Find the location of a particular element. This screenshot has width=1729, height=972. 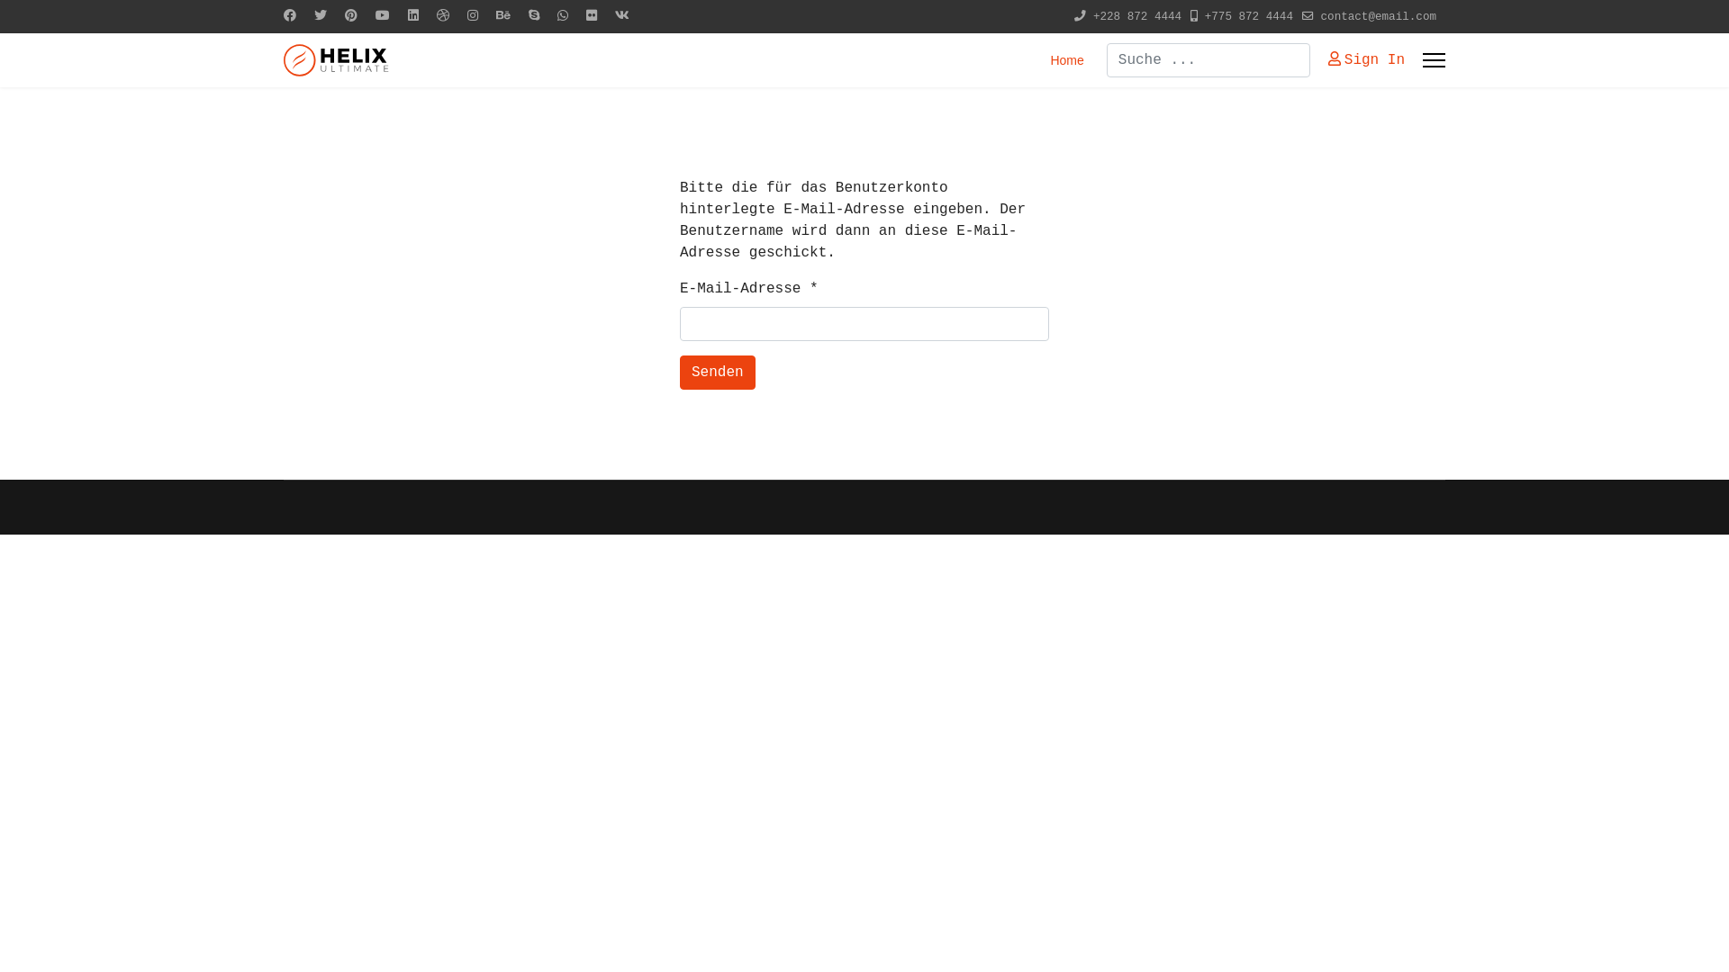

Menu is located at coordinates (1434, 60).